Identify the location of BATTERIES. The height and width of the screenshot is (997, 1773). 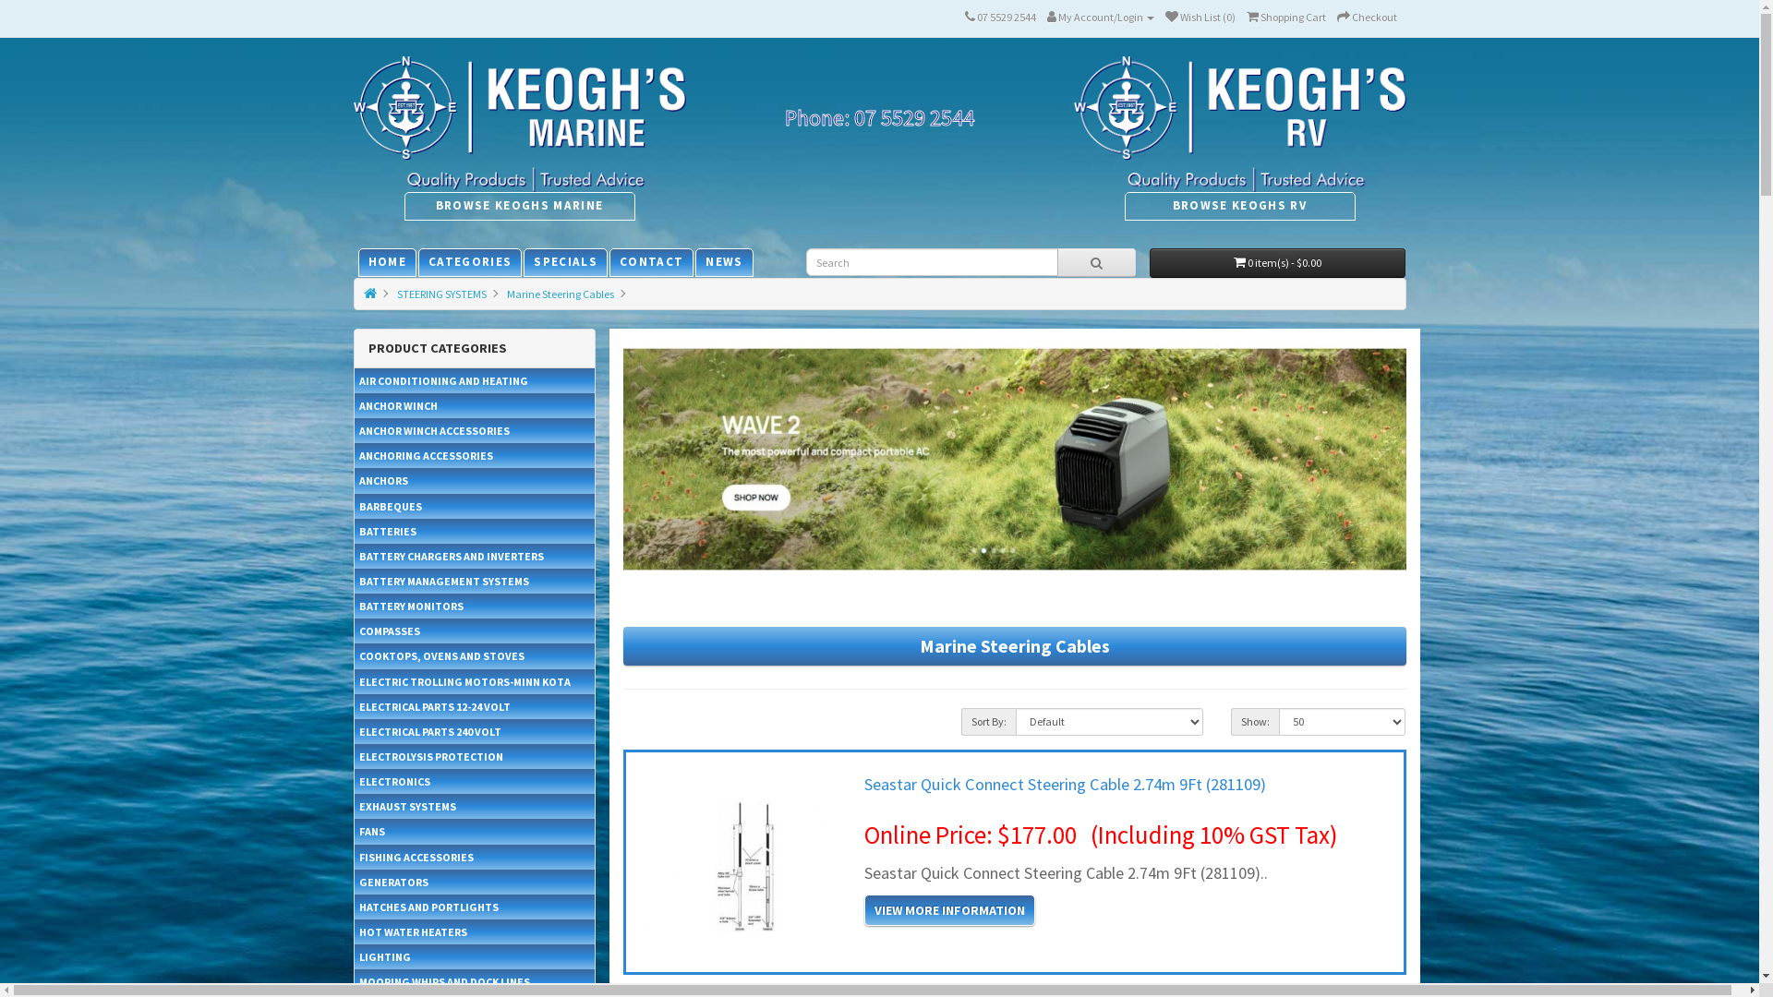
(475, 532).